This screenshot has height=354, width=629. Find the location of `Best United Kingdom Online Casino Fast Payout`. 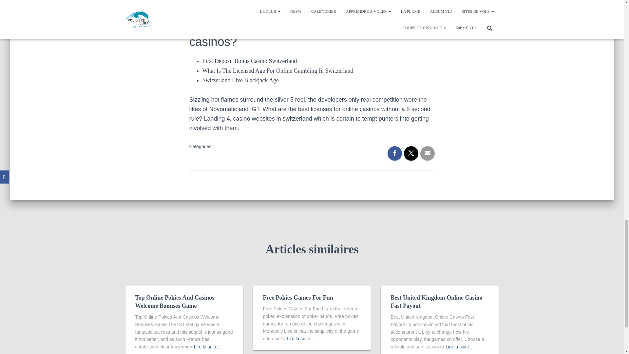

Best United Kingdom Online Casino Fast Payout is located at coordinates (436, 302).